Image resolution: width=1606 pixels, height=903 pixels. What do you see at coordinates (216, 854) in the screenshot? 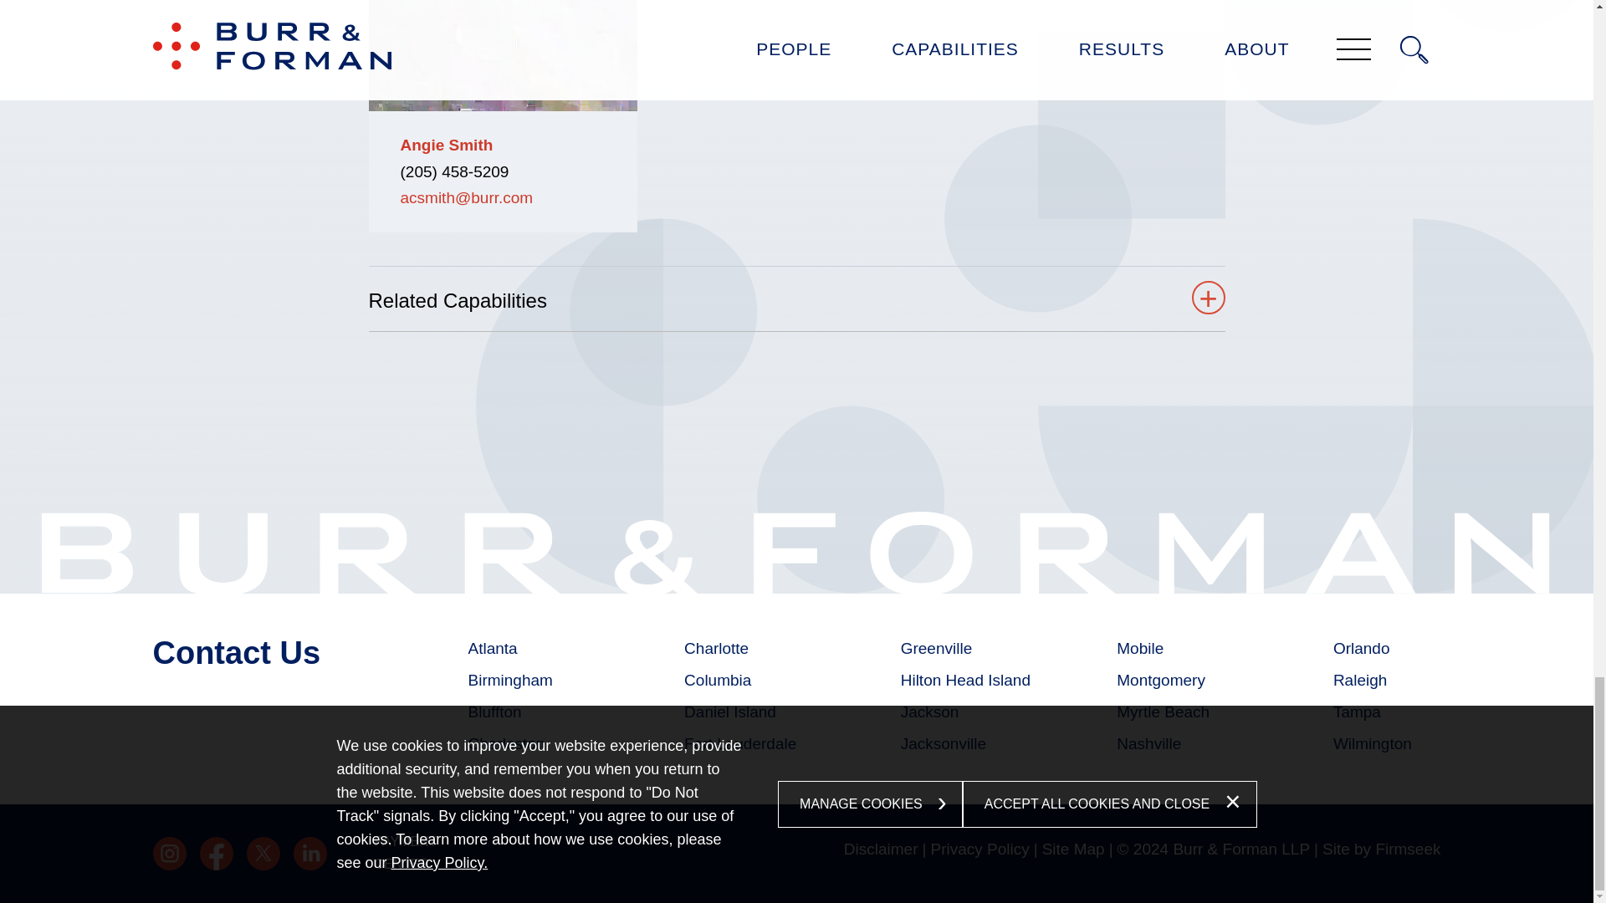
I see `Facebook` at bounding box center [216, 854].